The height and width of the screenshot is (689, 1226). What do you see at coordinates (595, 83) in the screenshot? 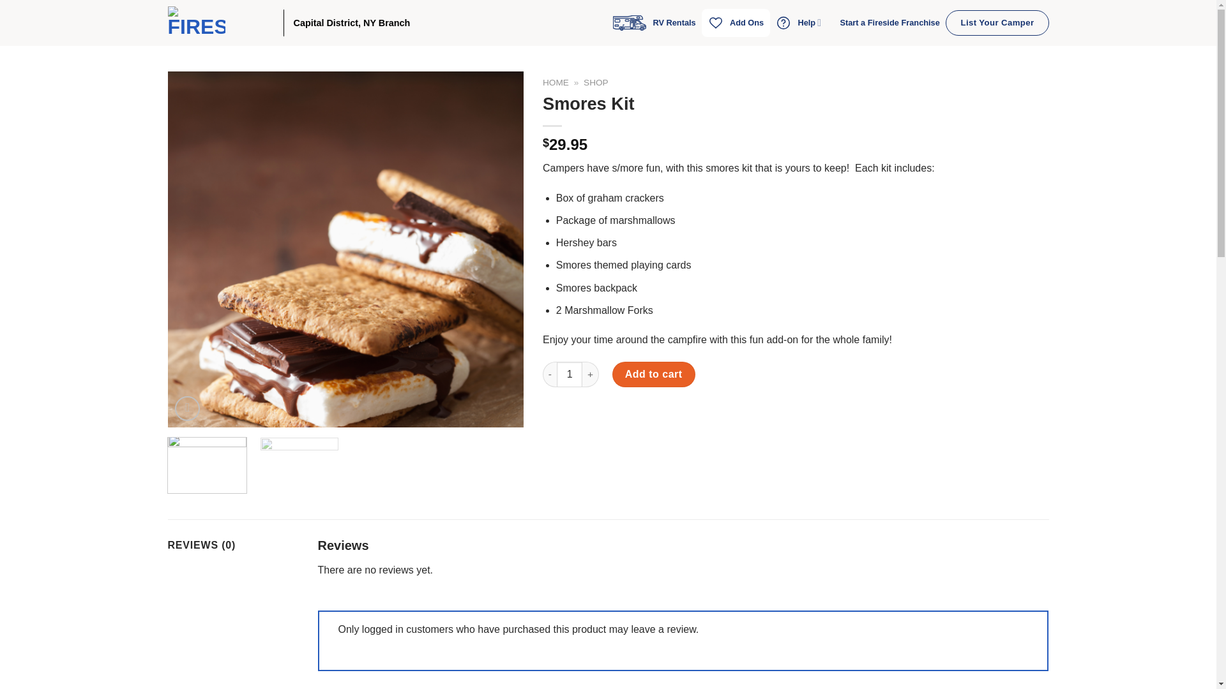
I see `SHOP` at bounding box center [595, 83].